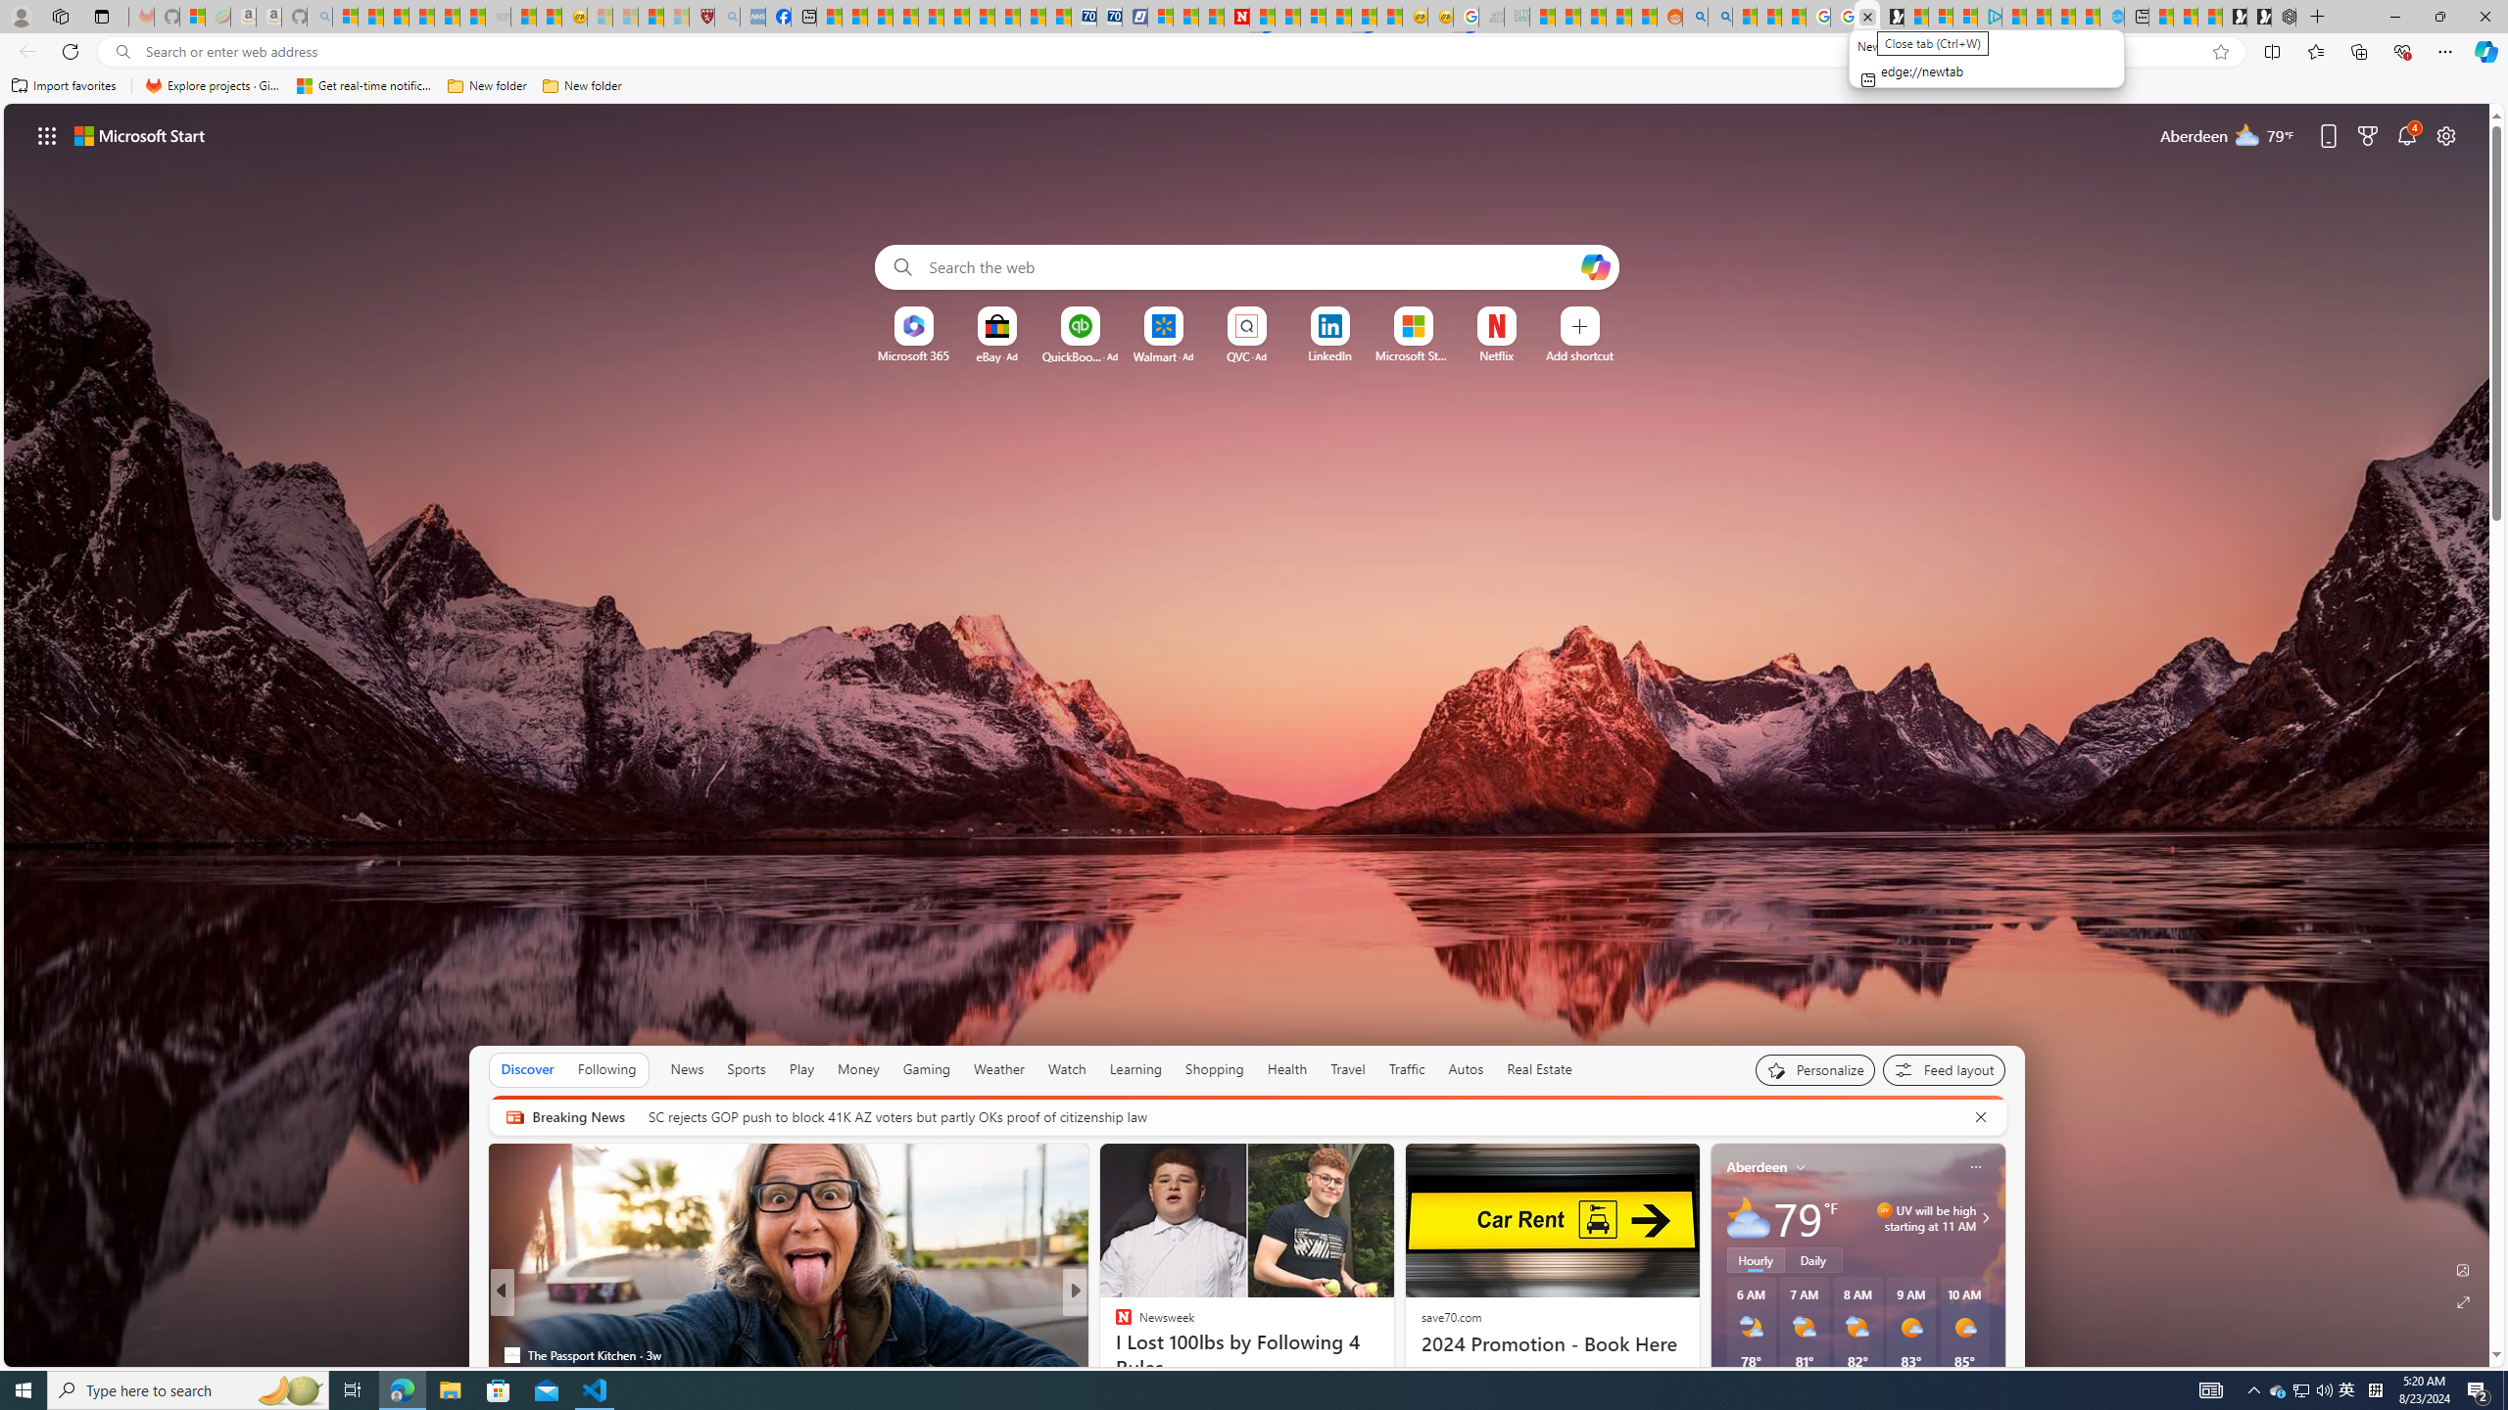 This screenshot has height=1410, width=2508. What do you see at coordinates (1756, 1260) in the screenshot?
I see `Hourly` at bounding box center [1756, 1260].